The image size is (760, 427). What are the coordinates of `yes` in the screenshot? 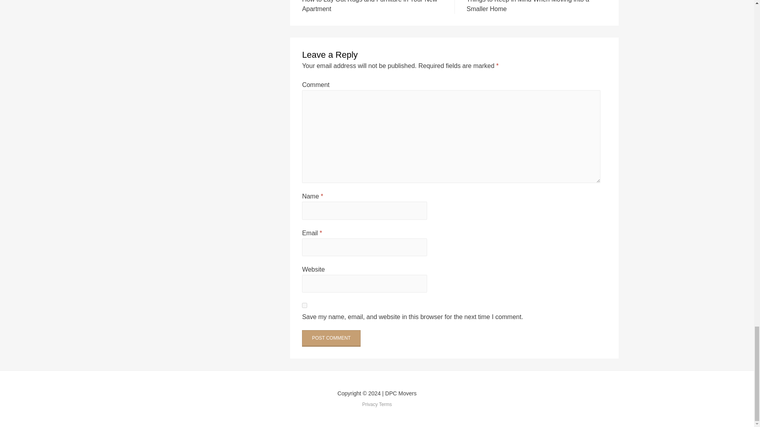 It's located at (536, 7).